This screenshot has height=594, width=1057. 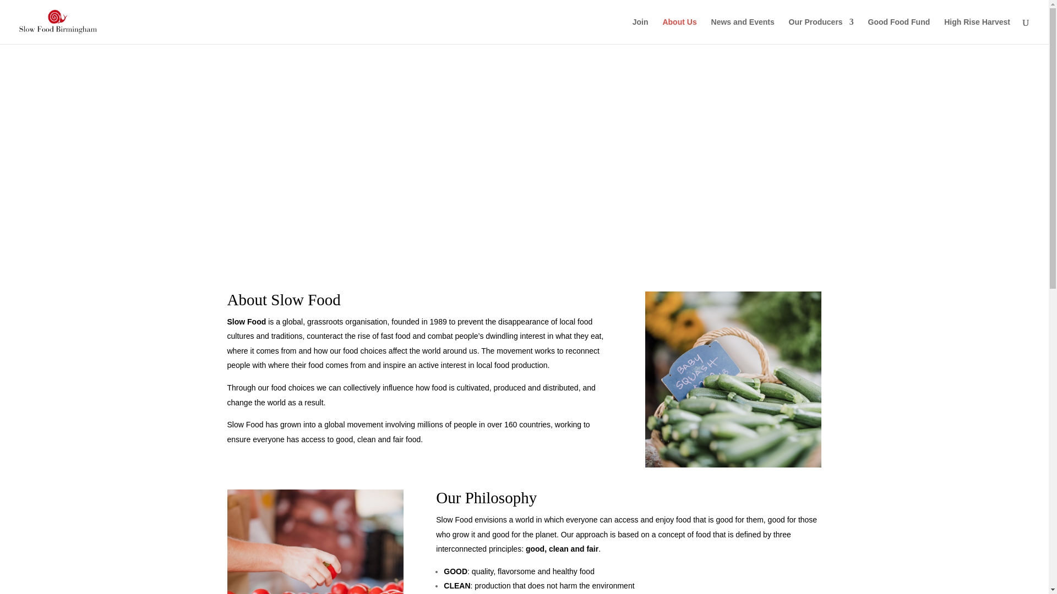 What do you see at coordinates (315, 541) in the screenshot?
I see `produce-03` at bounding box center [315, 541].